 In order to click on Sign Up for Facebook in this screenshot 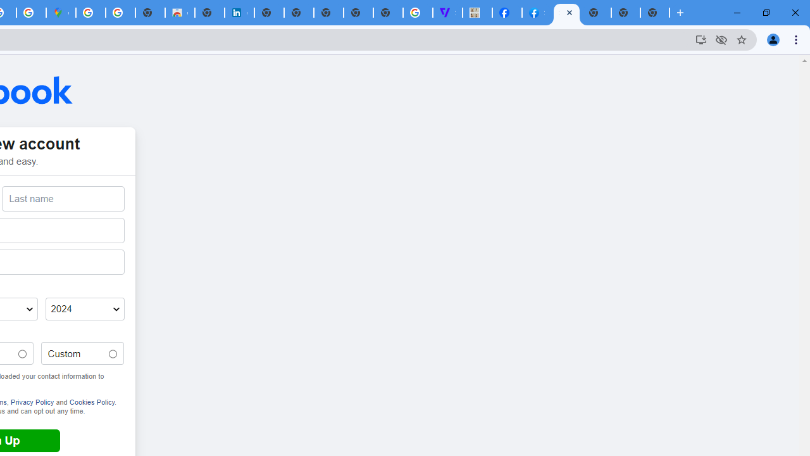, I will do `click(566, 13)`.